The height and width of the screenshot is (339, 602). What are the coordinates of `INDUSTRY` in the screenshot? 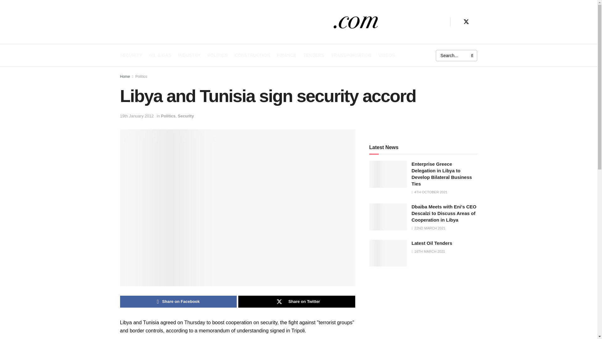 It's located at (189, 55).